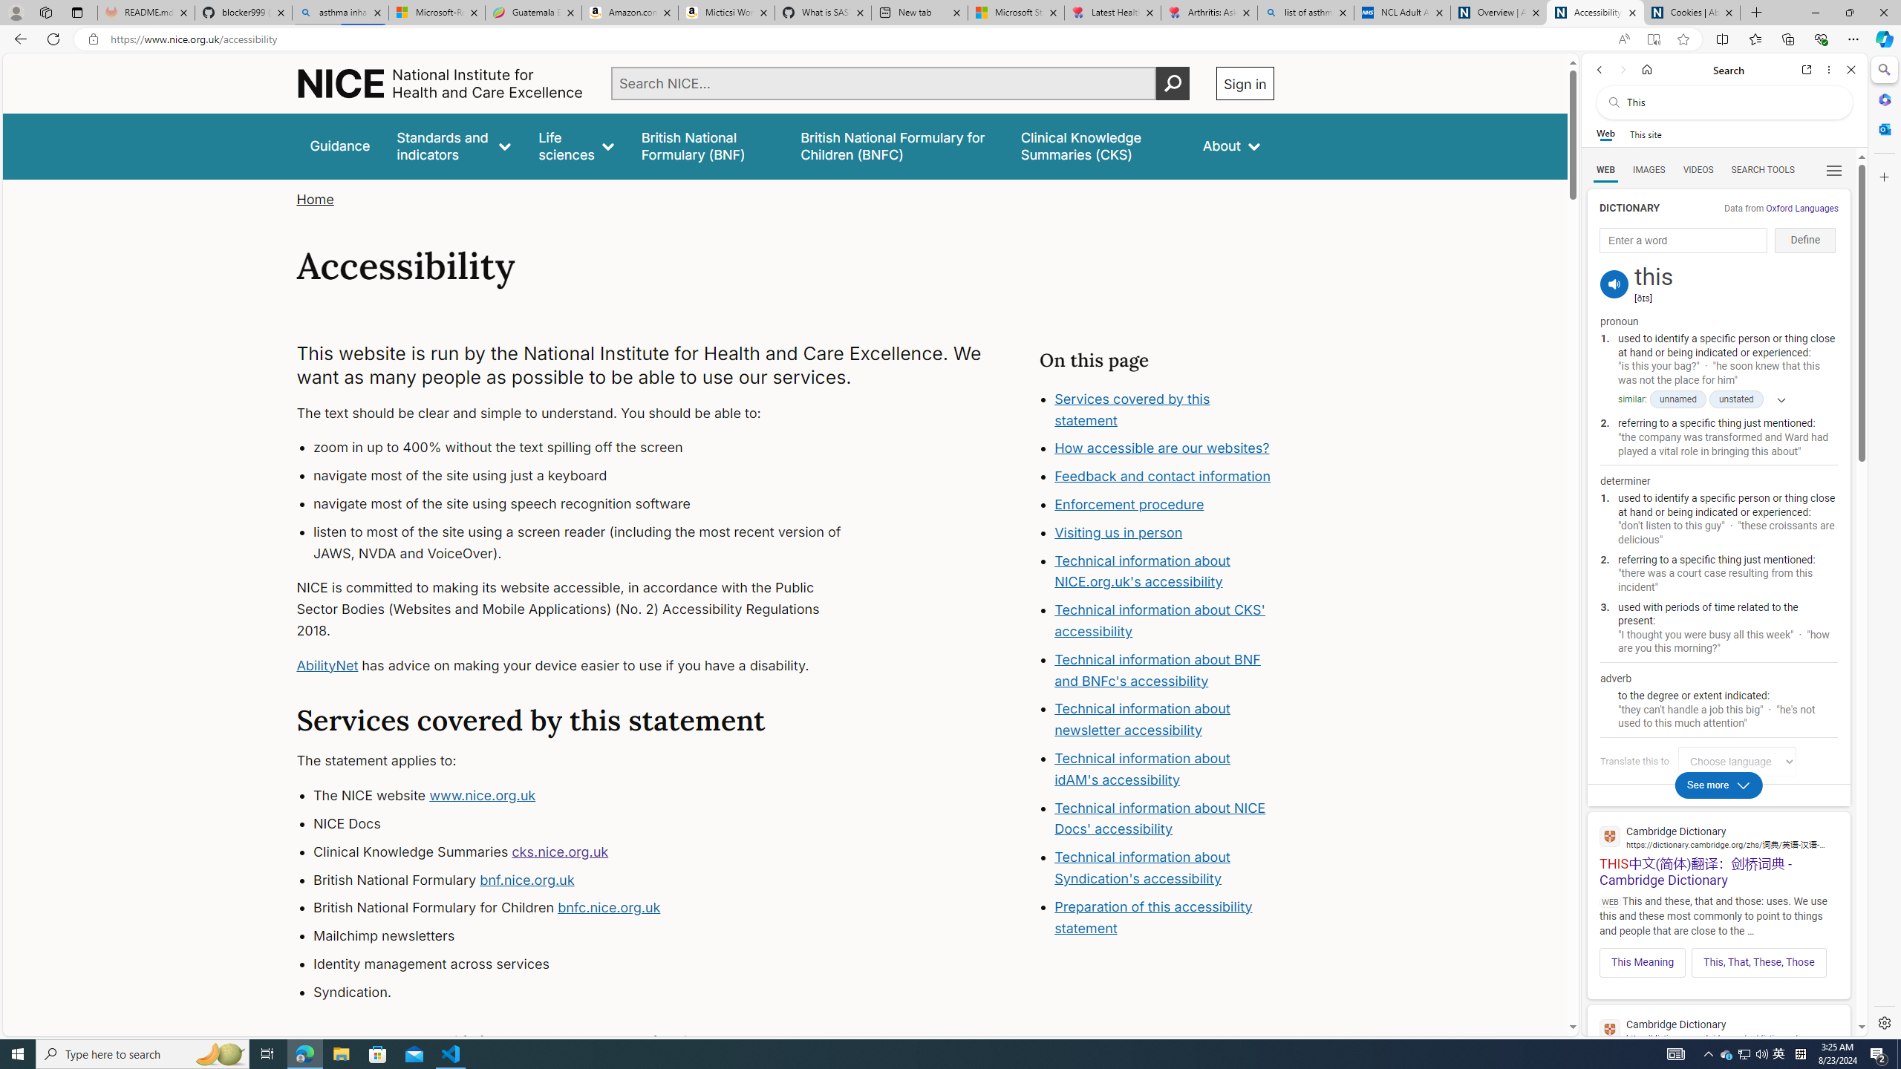 The width and height of the screenshot is (1901, 1069). What do you see at coordinates (591, 448) in the screenshot?
I see `zoom in up to 400% without the text spilling off the screen` at bounding box center [591, 448].